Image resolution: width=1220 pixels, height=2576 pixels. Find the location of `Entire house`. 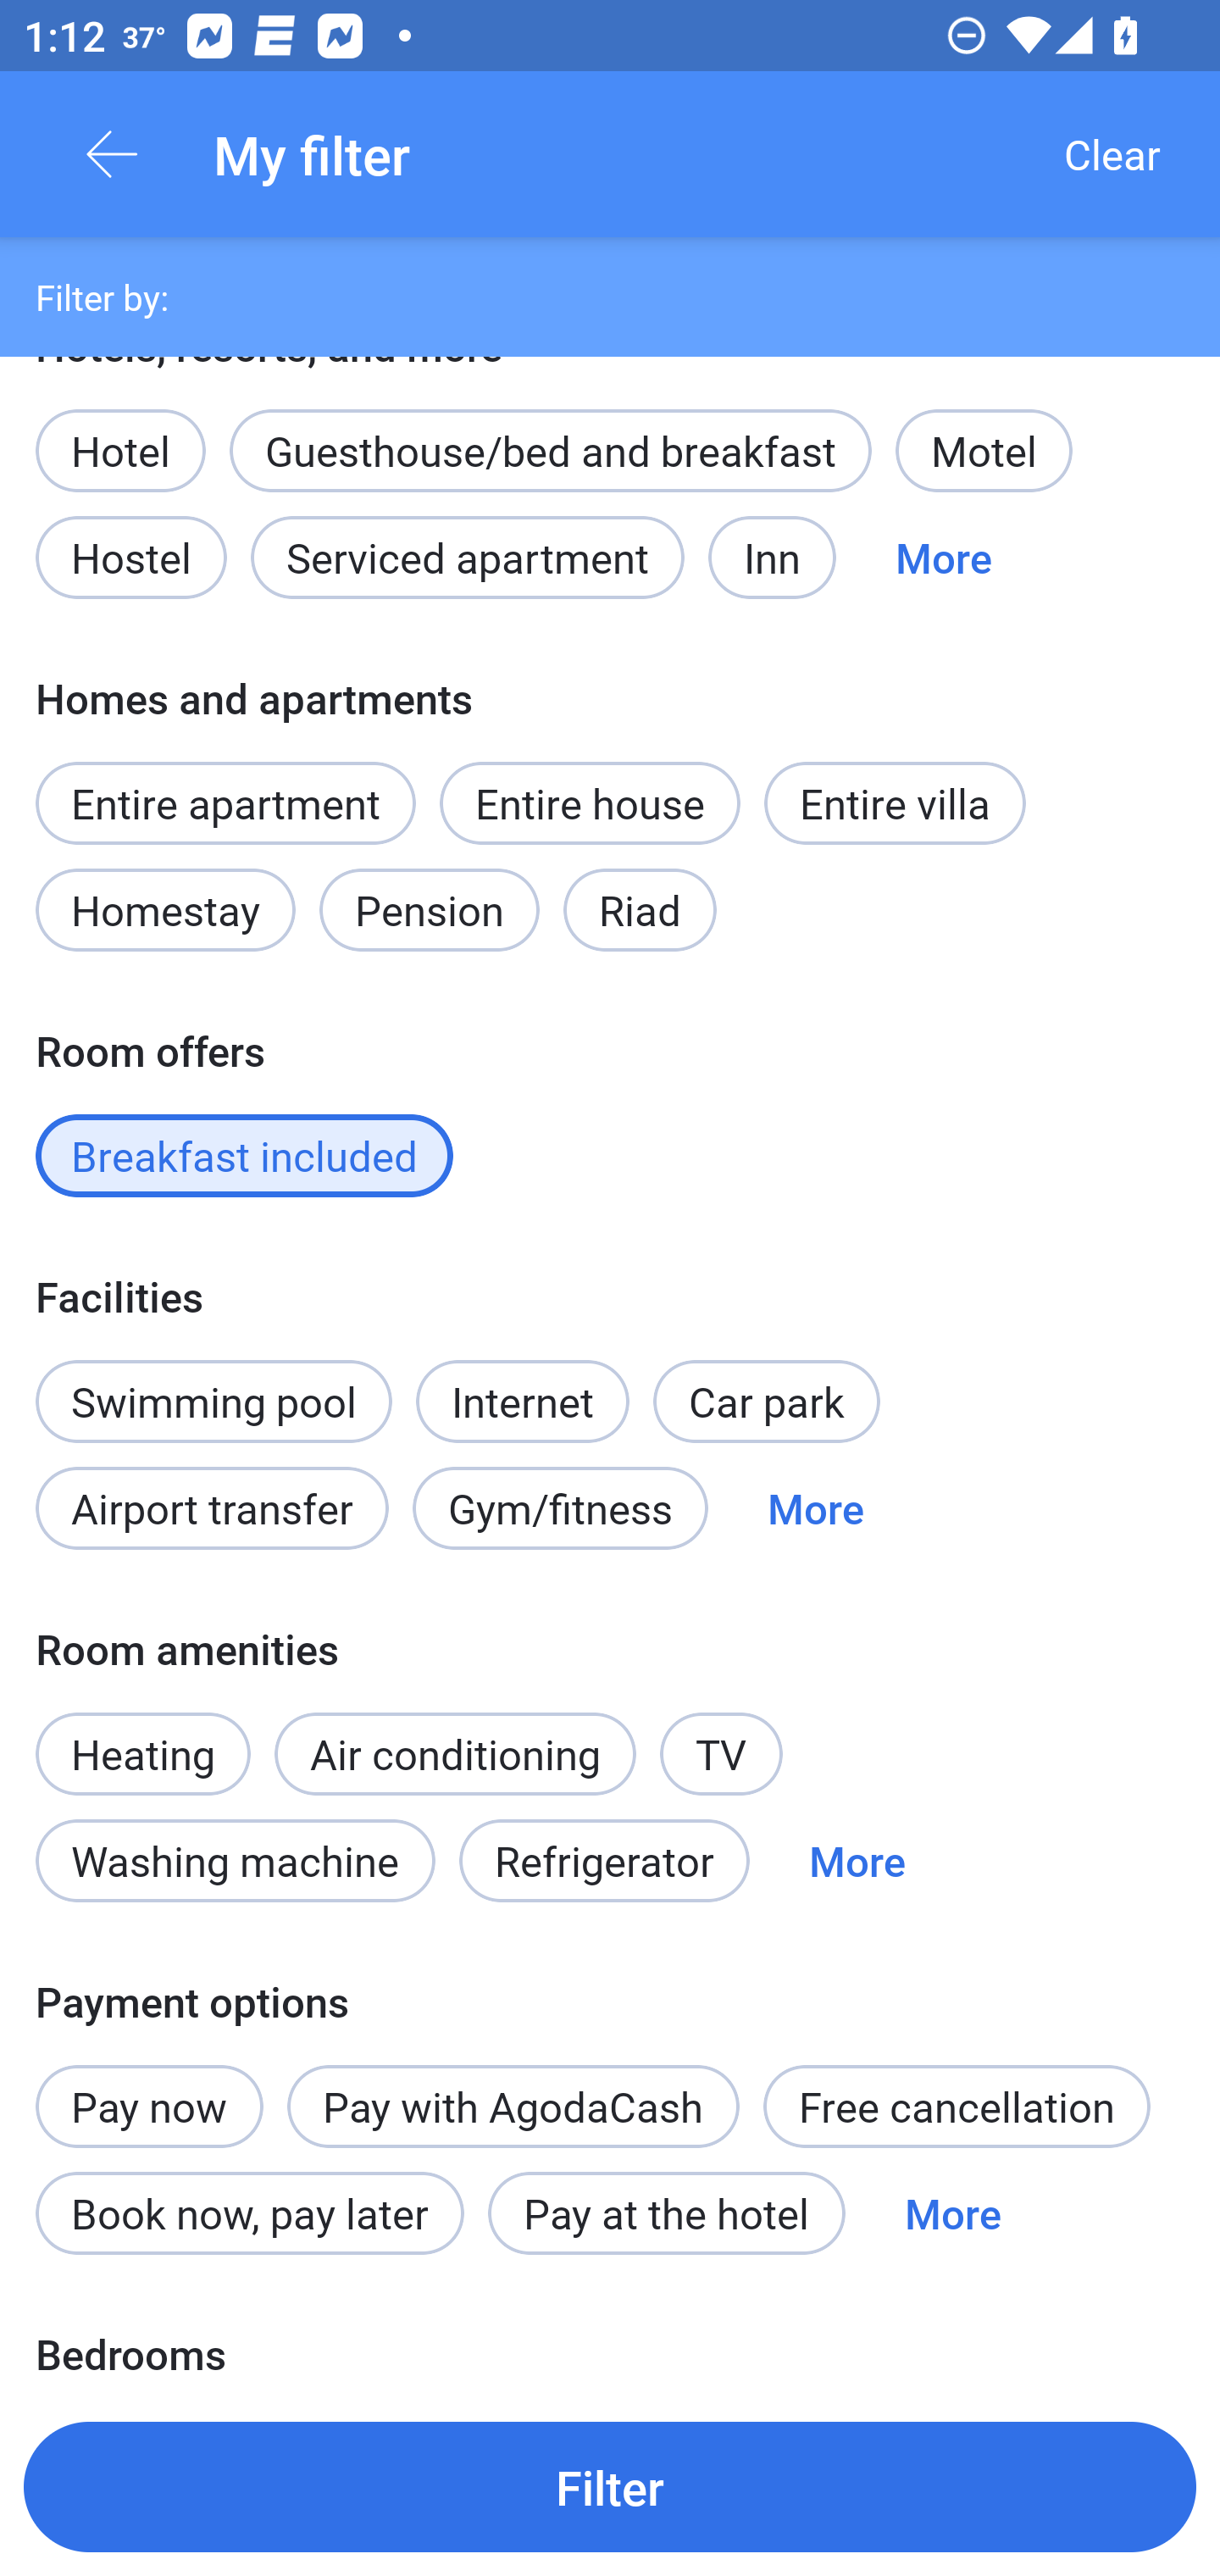

Entire house is located at coordinates (590, 802).